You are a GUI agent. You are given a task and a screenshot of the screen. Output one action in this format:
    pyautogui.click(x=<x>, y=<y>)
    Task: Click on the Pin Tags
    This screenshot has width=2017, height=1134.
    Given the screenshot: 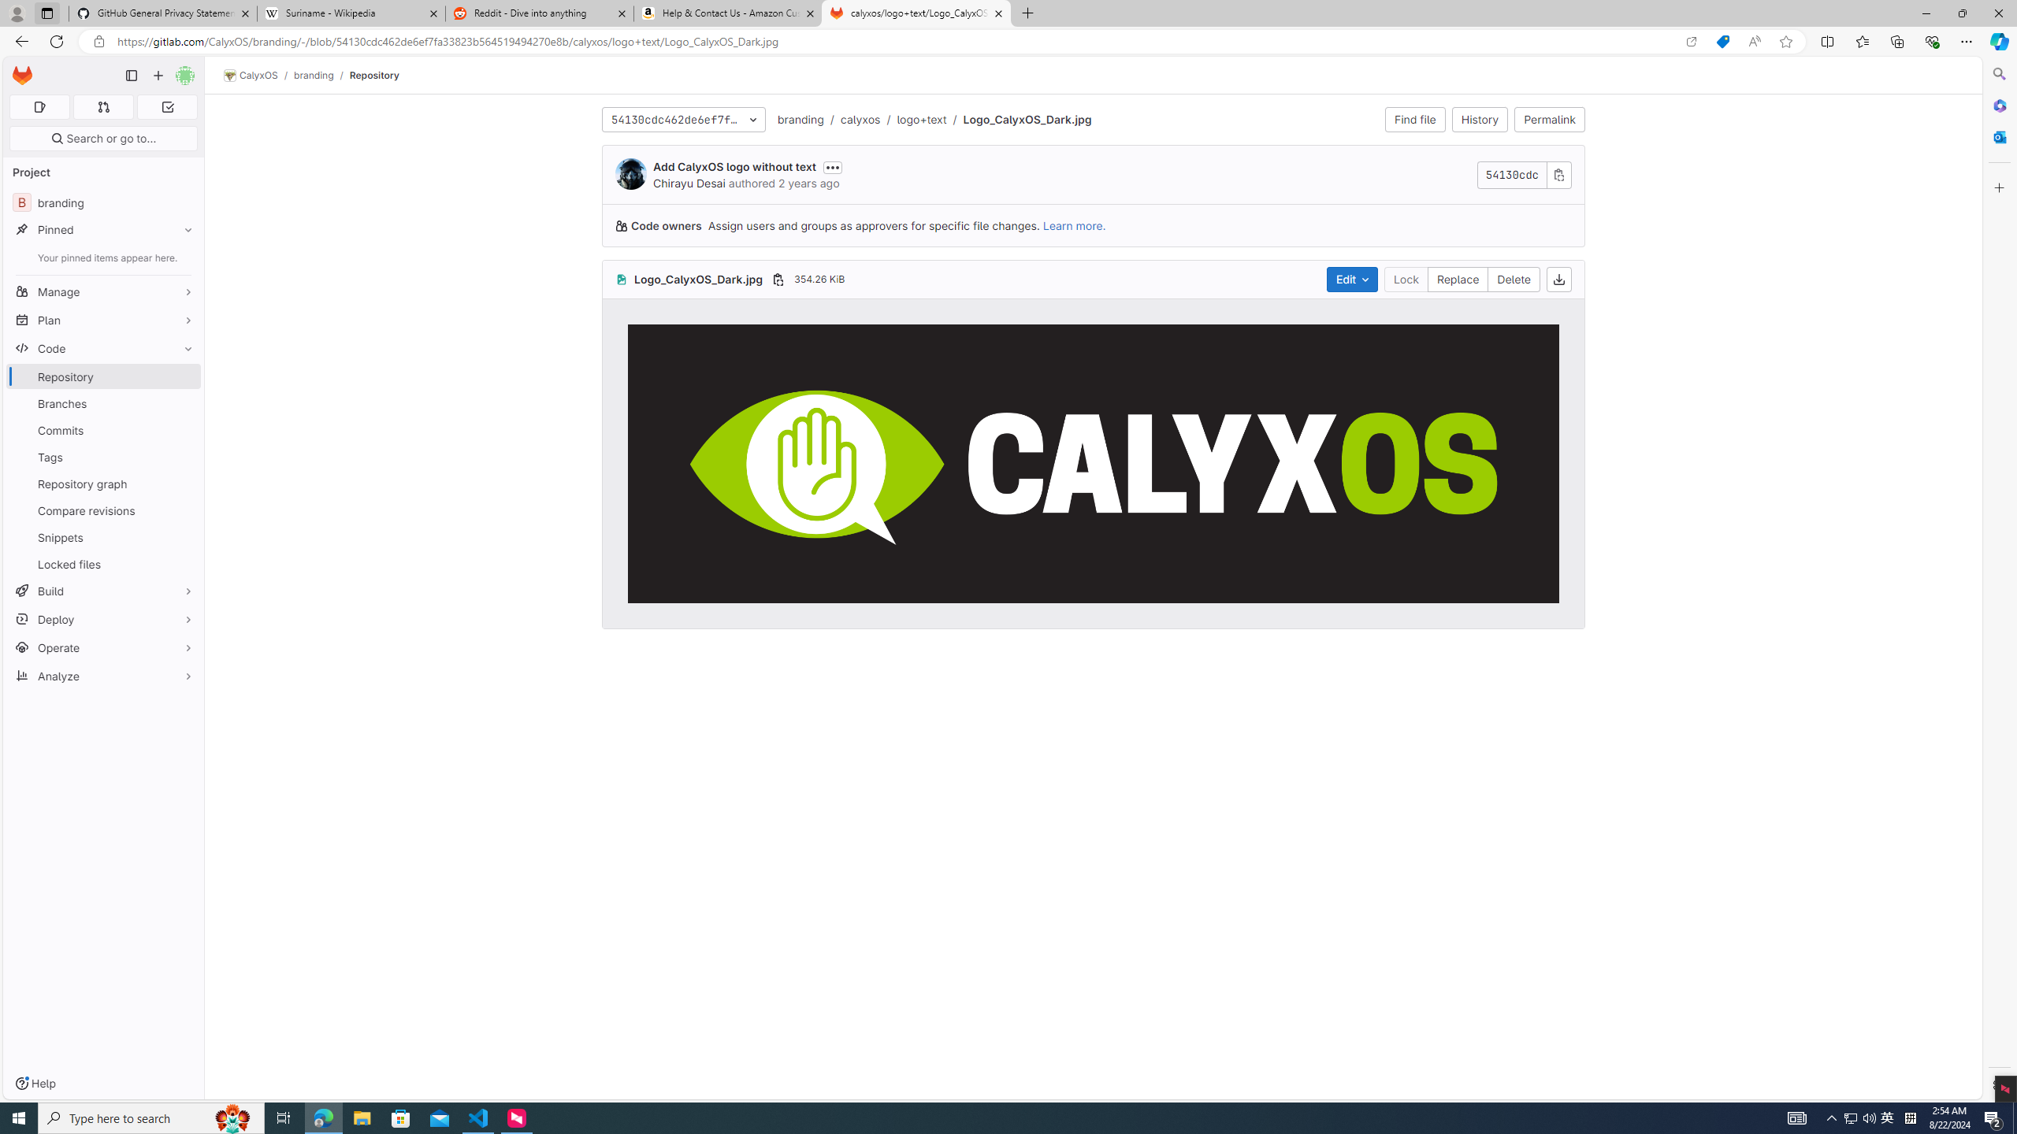 What is the action you would take?
    pyautogui.click(x=184, y=457)
    